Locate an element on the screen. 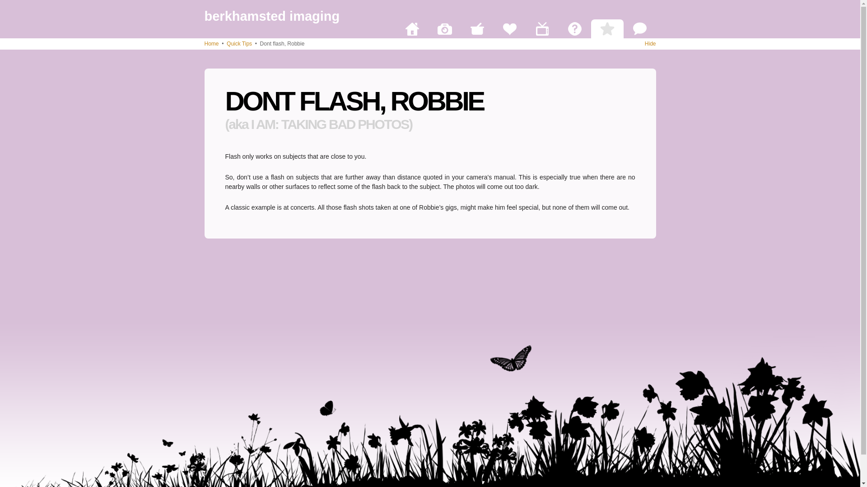 The image size is (867, 487). The "Get my photos printed" bit. is located at coordinates (444, 29).